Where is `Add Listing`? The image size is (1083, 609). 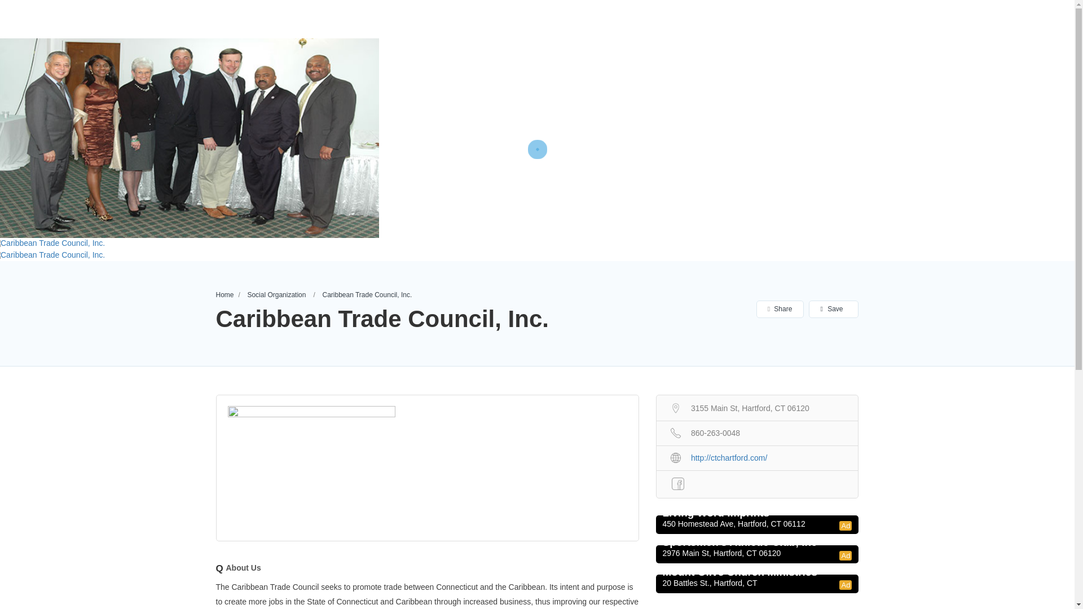 Add Listing is located at coordinates (1024, 18).